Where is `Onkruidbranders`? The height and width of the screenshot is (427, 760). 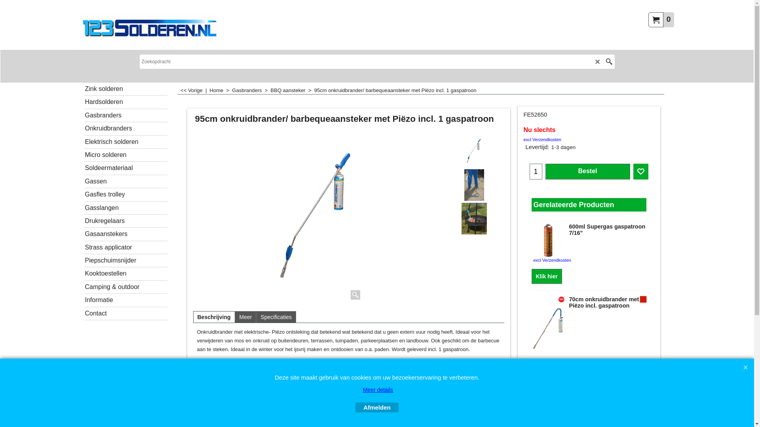
Onkruidbranders is located at coordinates (125, 129).